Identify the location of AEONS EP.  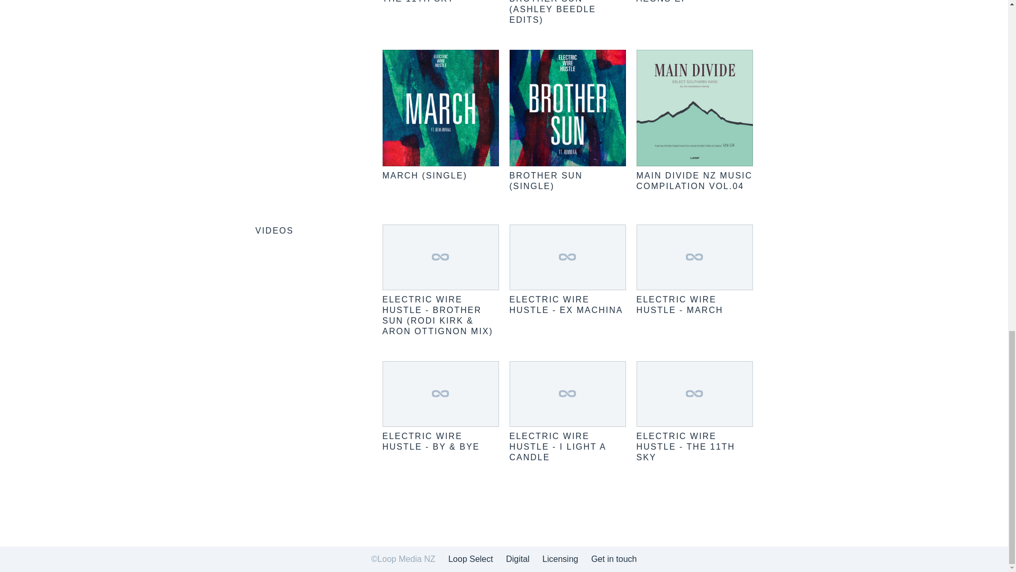
(661, 2).